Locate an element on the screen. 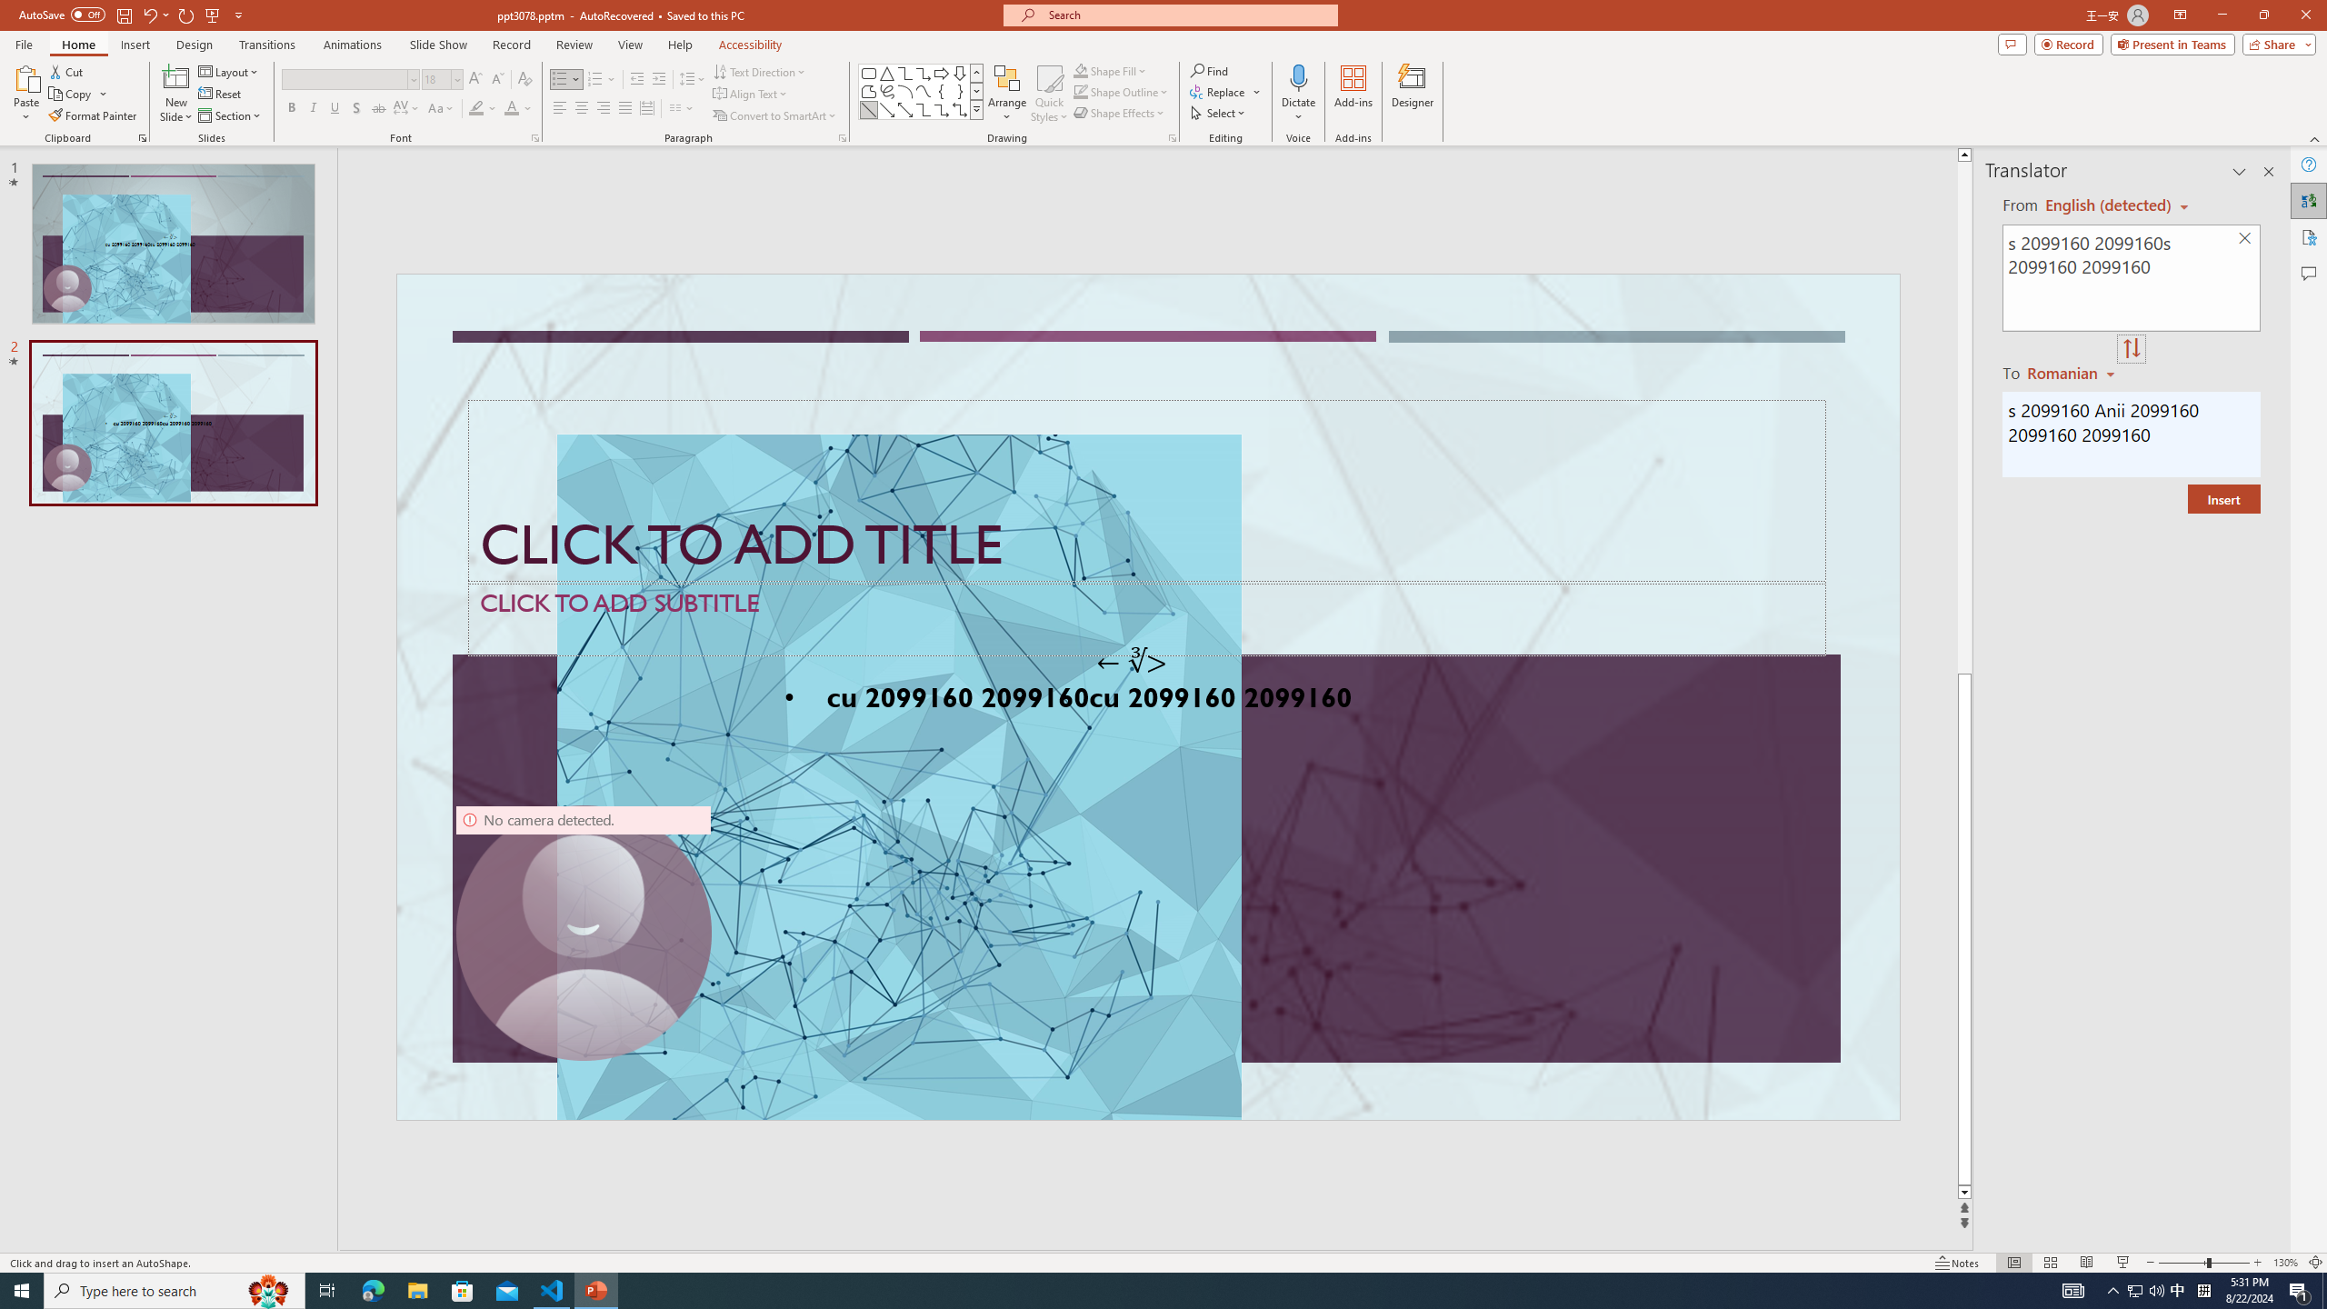 Image resolution: width=2327 pixels, height=1309 pixels. TextBox 61 is located at coordinates (1145, 700).